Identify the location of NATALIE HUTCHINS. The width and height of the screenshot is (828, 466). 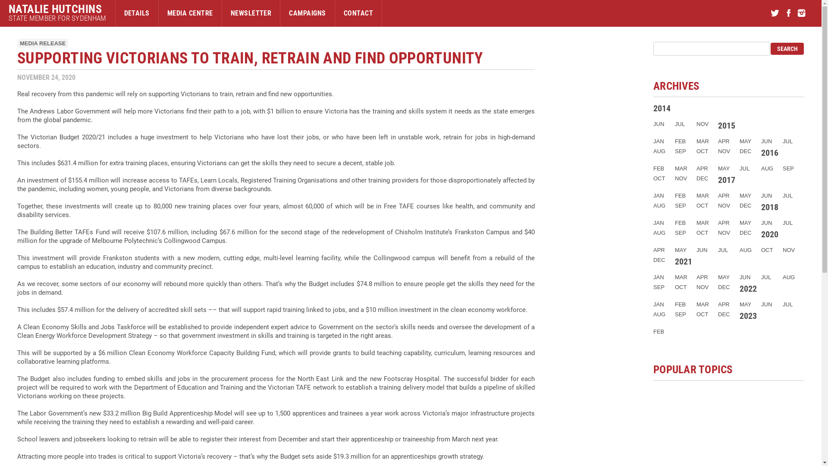
(57, 9).